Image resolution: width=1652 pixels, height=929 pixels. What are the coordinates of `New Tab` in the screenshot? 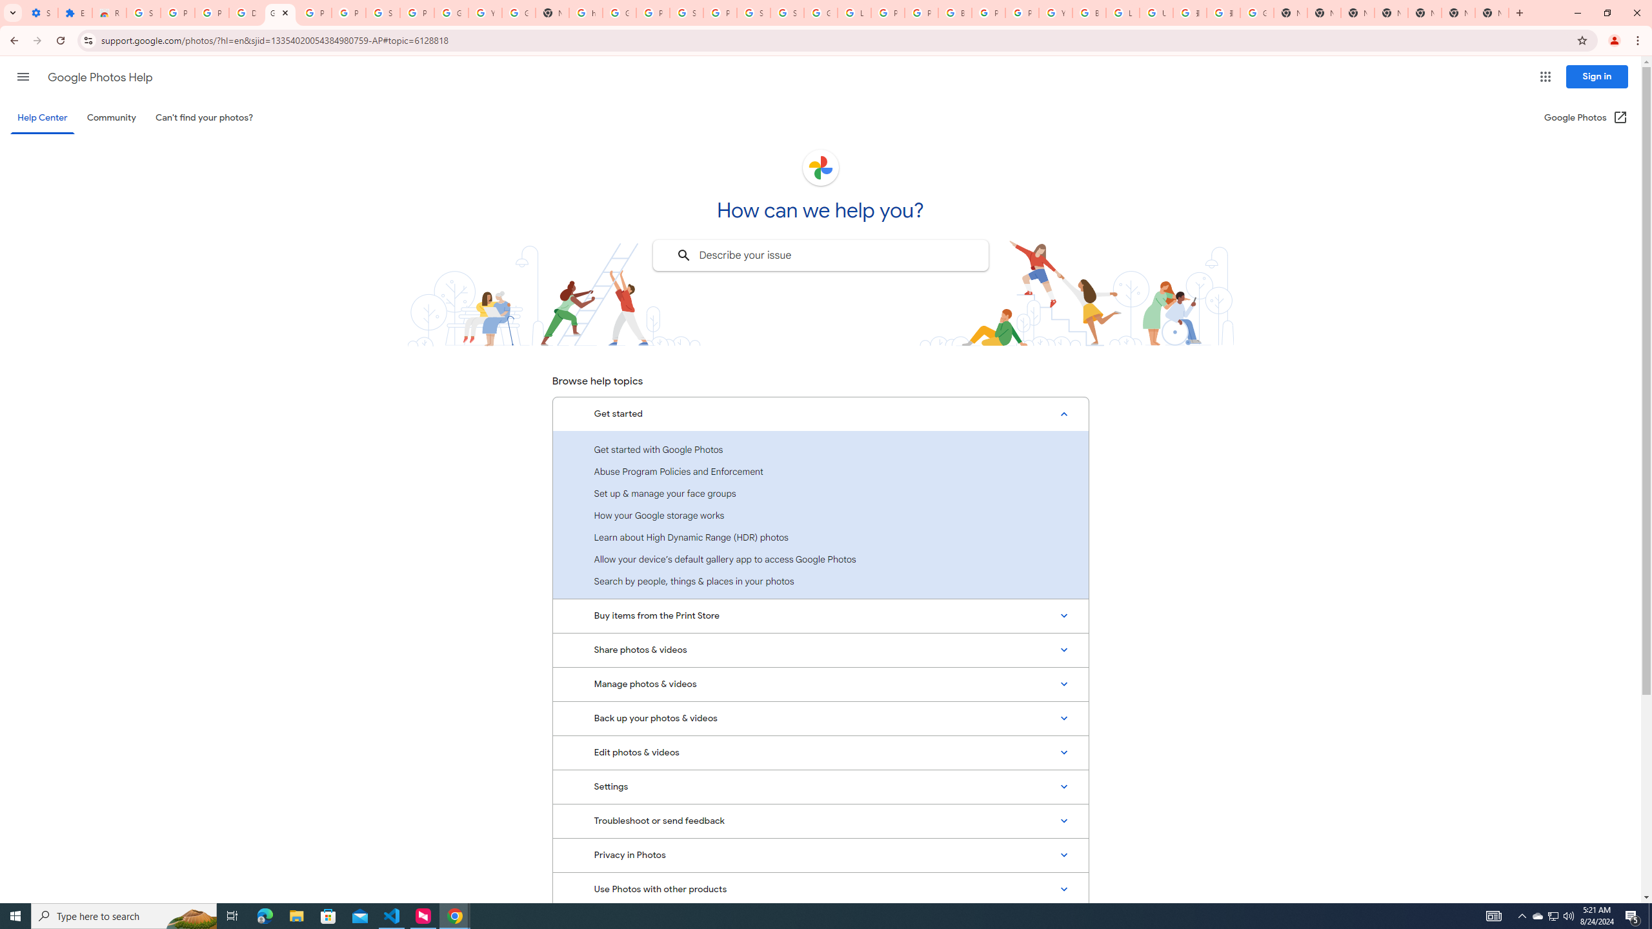 It's located at (1491, 13).